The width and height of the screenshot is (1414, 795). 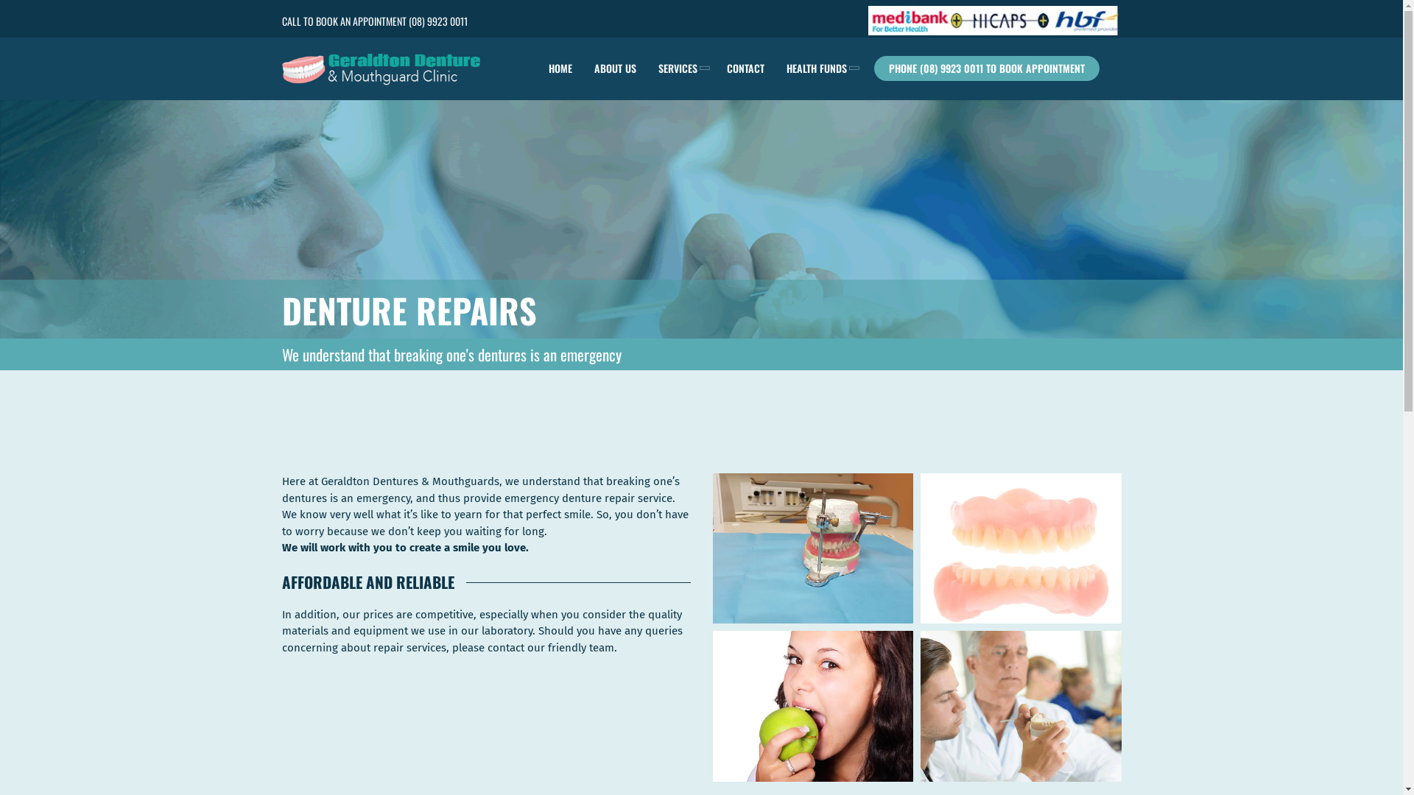 What do you see at coordinates (1021, 706) in the screenshot?
I see `photodune-15595308-certified-dental-technician-xxl` at bounding box center [1021, 706].